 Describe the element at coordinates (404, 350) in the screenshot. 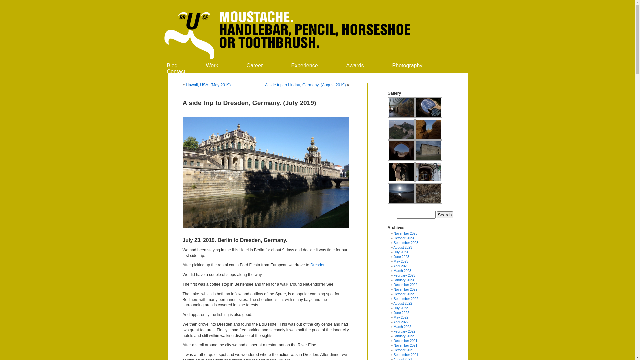

I see `October 2021` at that location.